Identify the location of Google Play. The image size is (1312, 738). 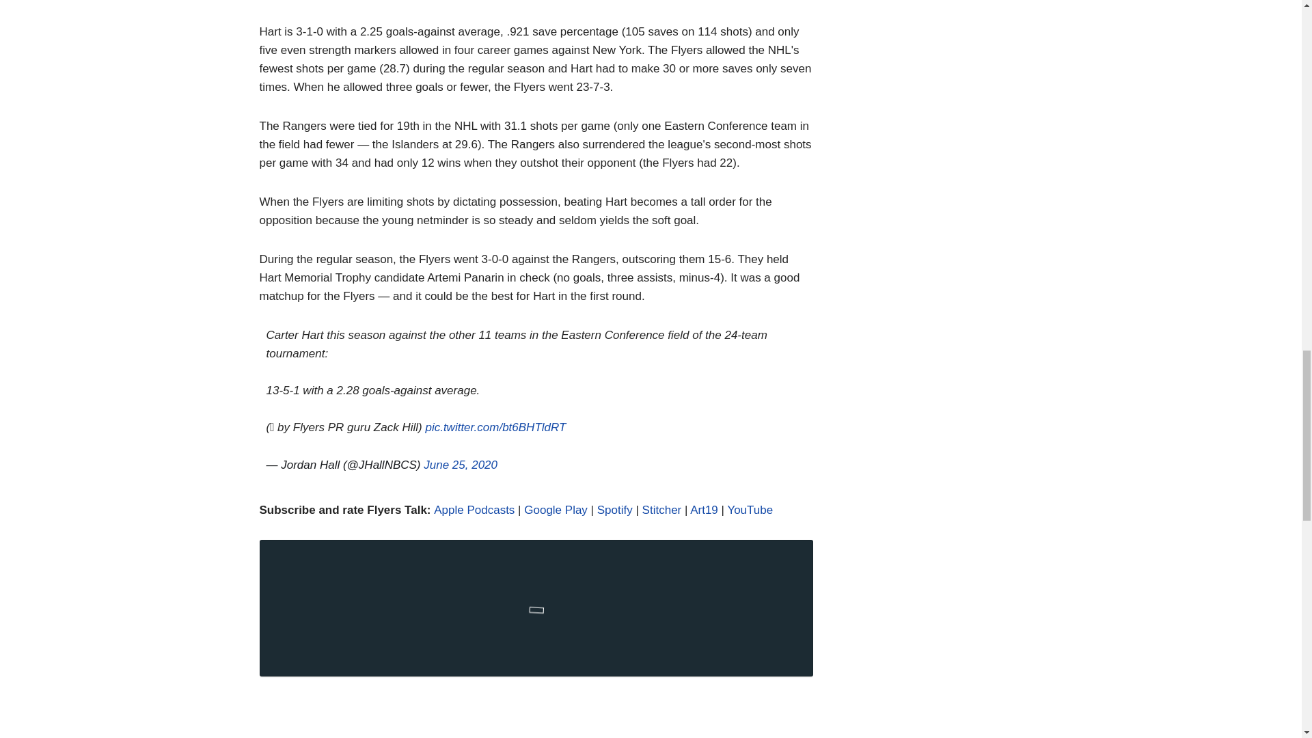
(556, 510).